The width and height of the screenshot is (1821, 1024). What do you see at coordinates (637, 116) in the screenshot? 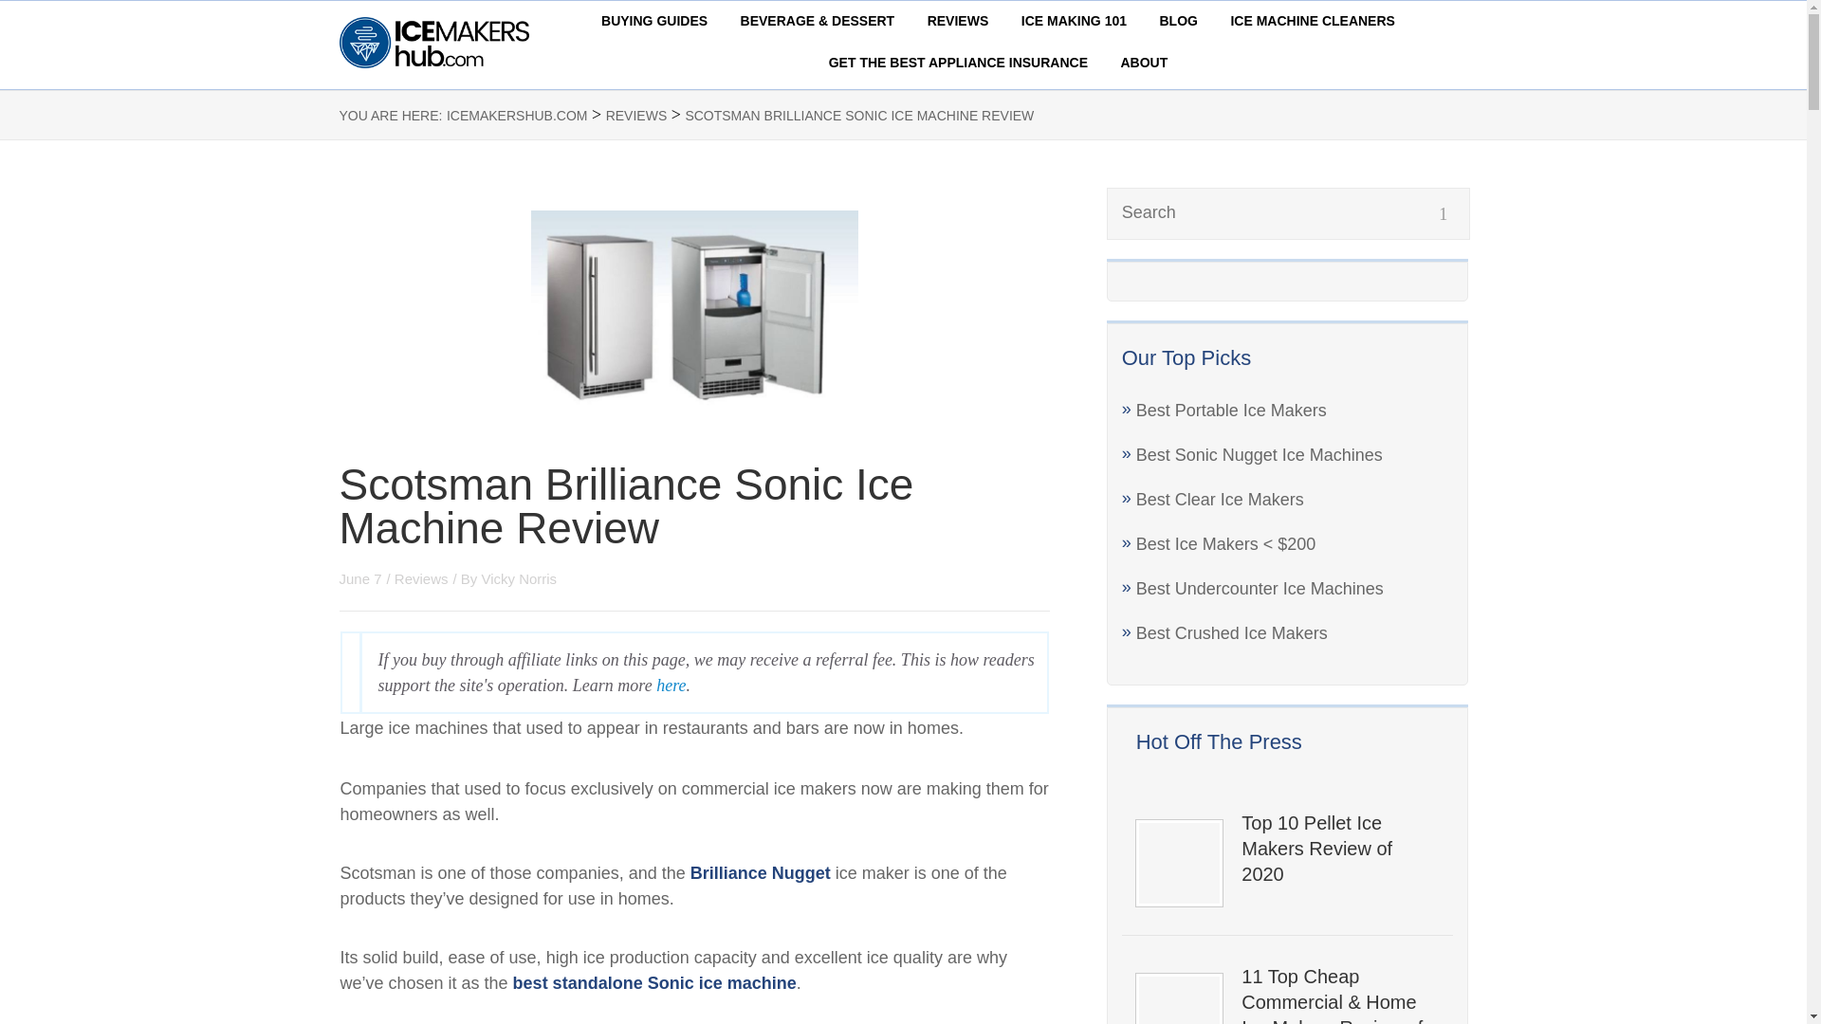
I see `Go to the Reviews category archives.` at bounding box center [637, 116].